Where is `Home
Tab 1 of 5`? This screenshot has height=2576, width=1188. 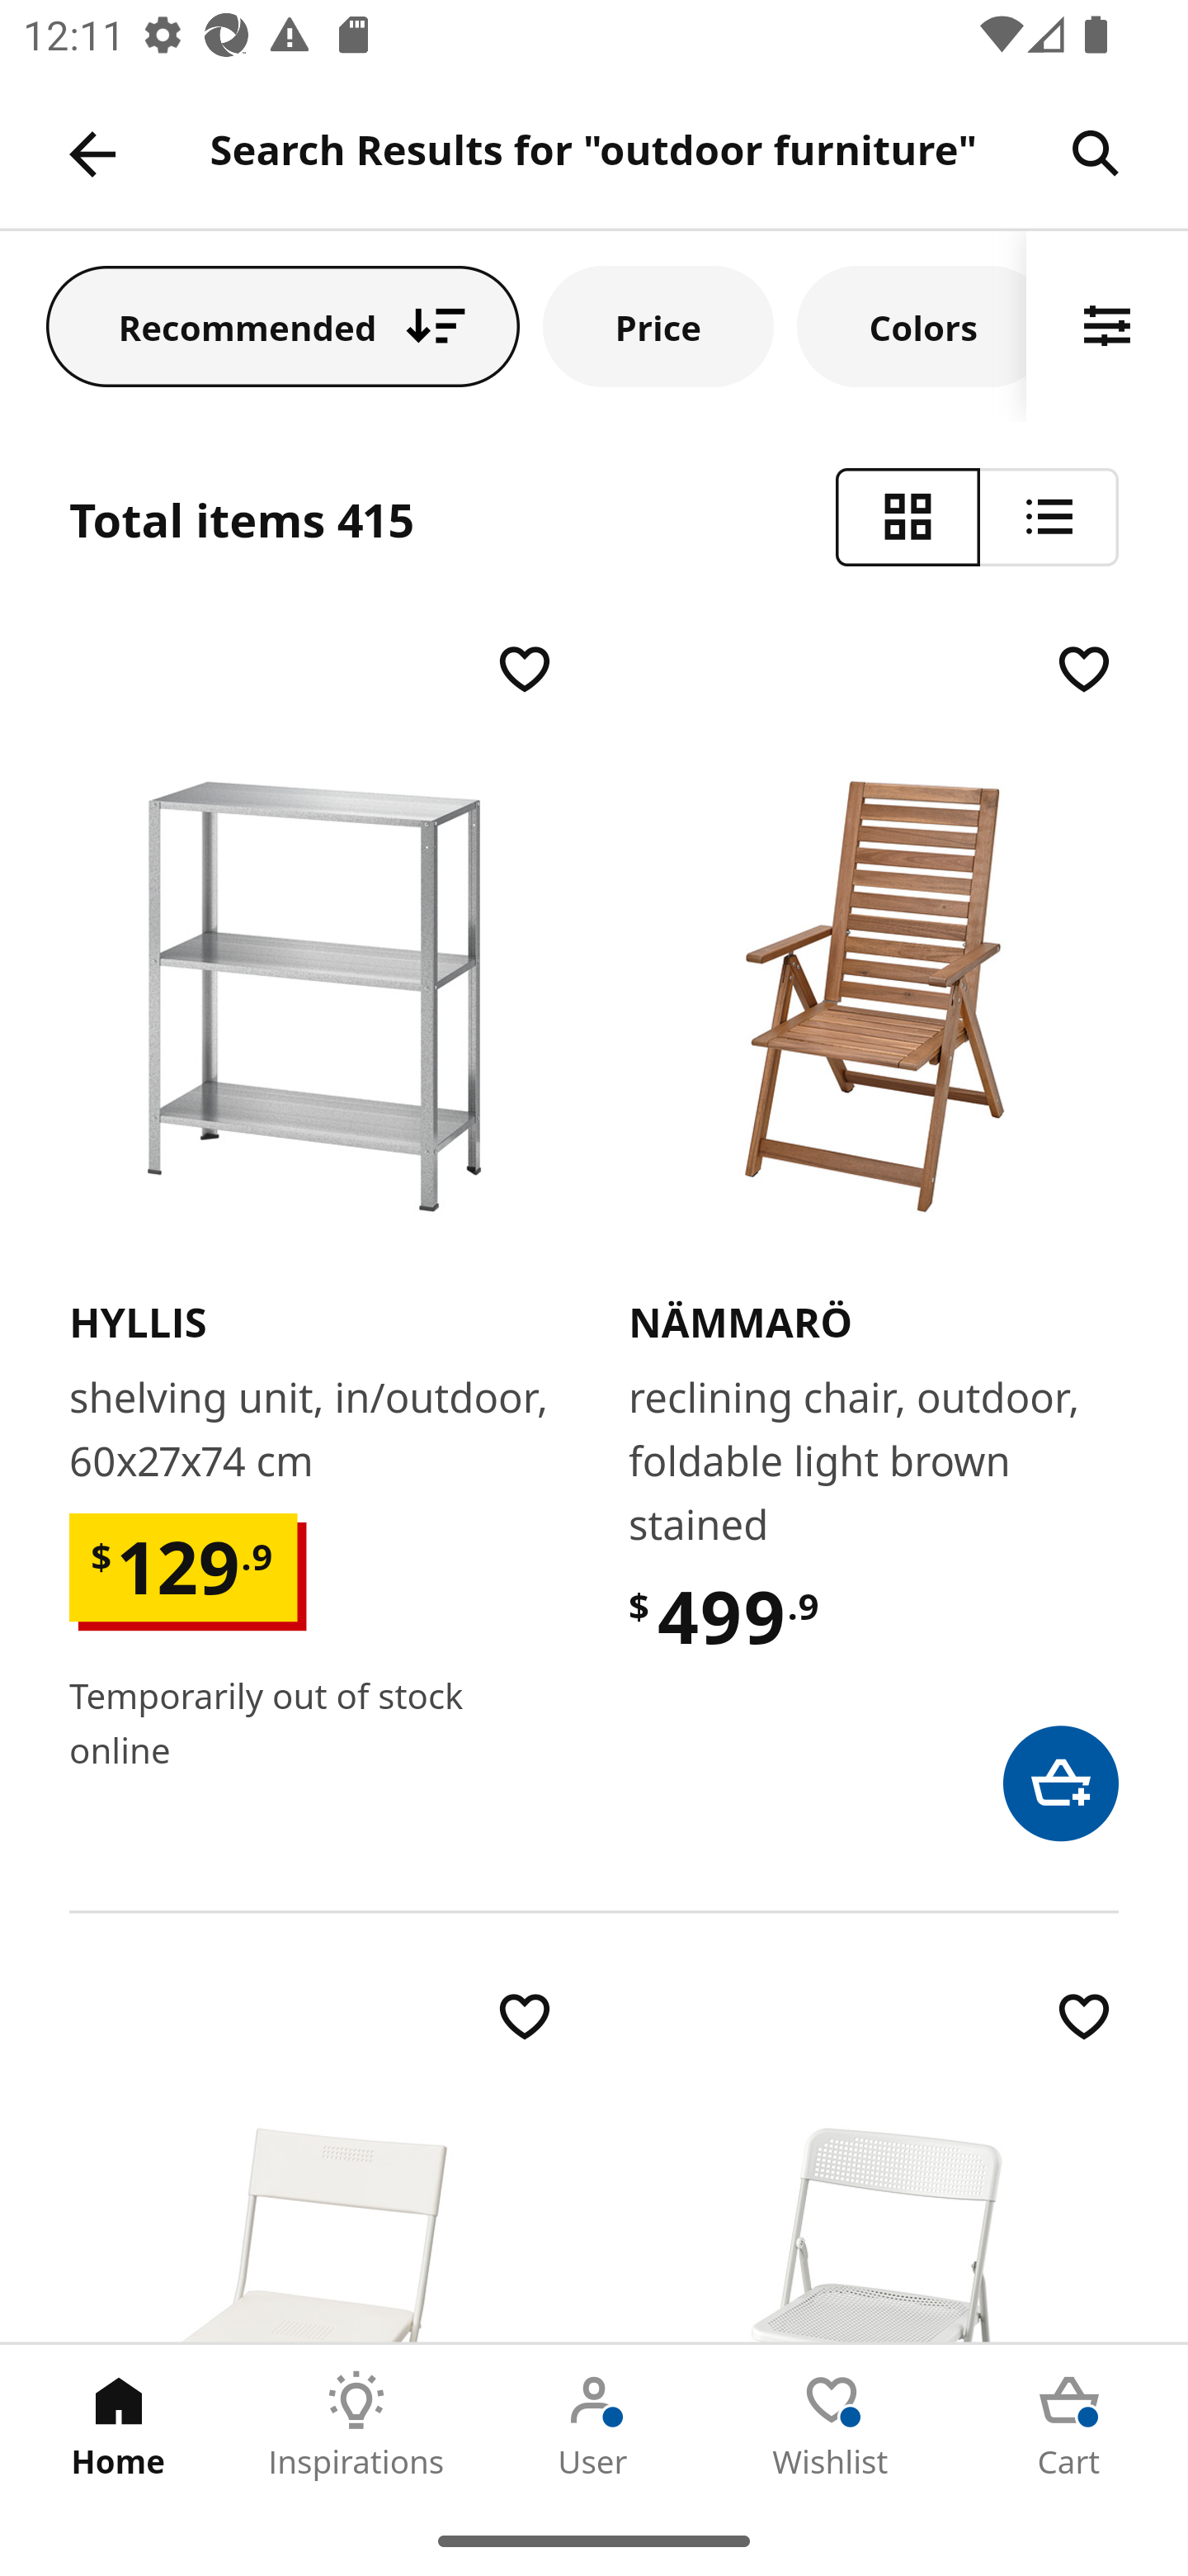
Home
Tab 1 of 5 is located at coordinates (119, 2425).